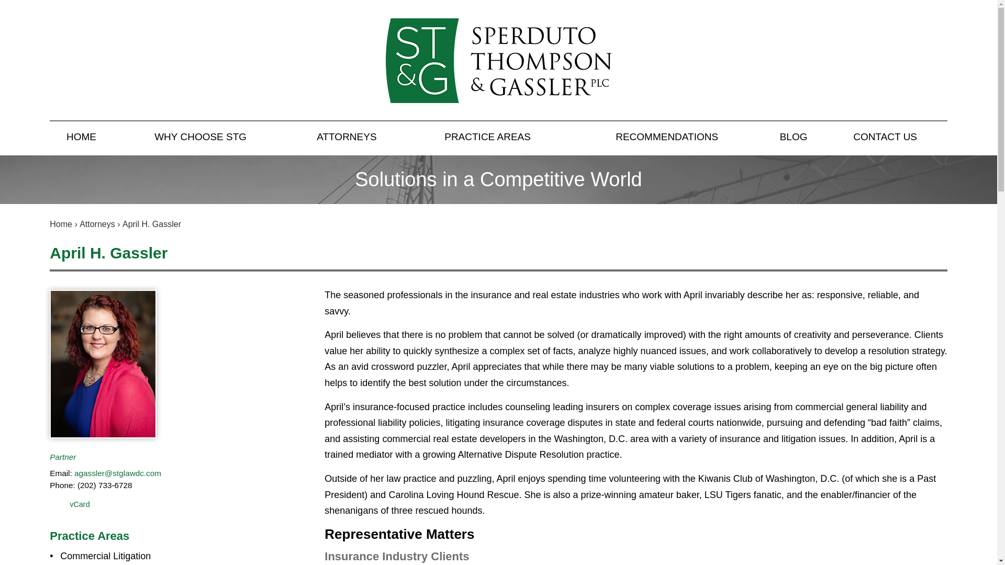  Describe the element at coordinates (63, 457) in the screenshot. I see `Click for more Partner information` at that location.